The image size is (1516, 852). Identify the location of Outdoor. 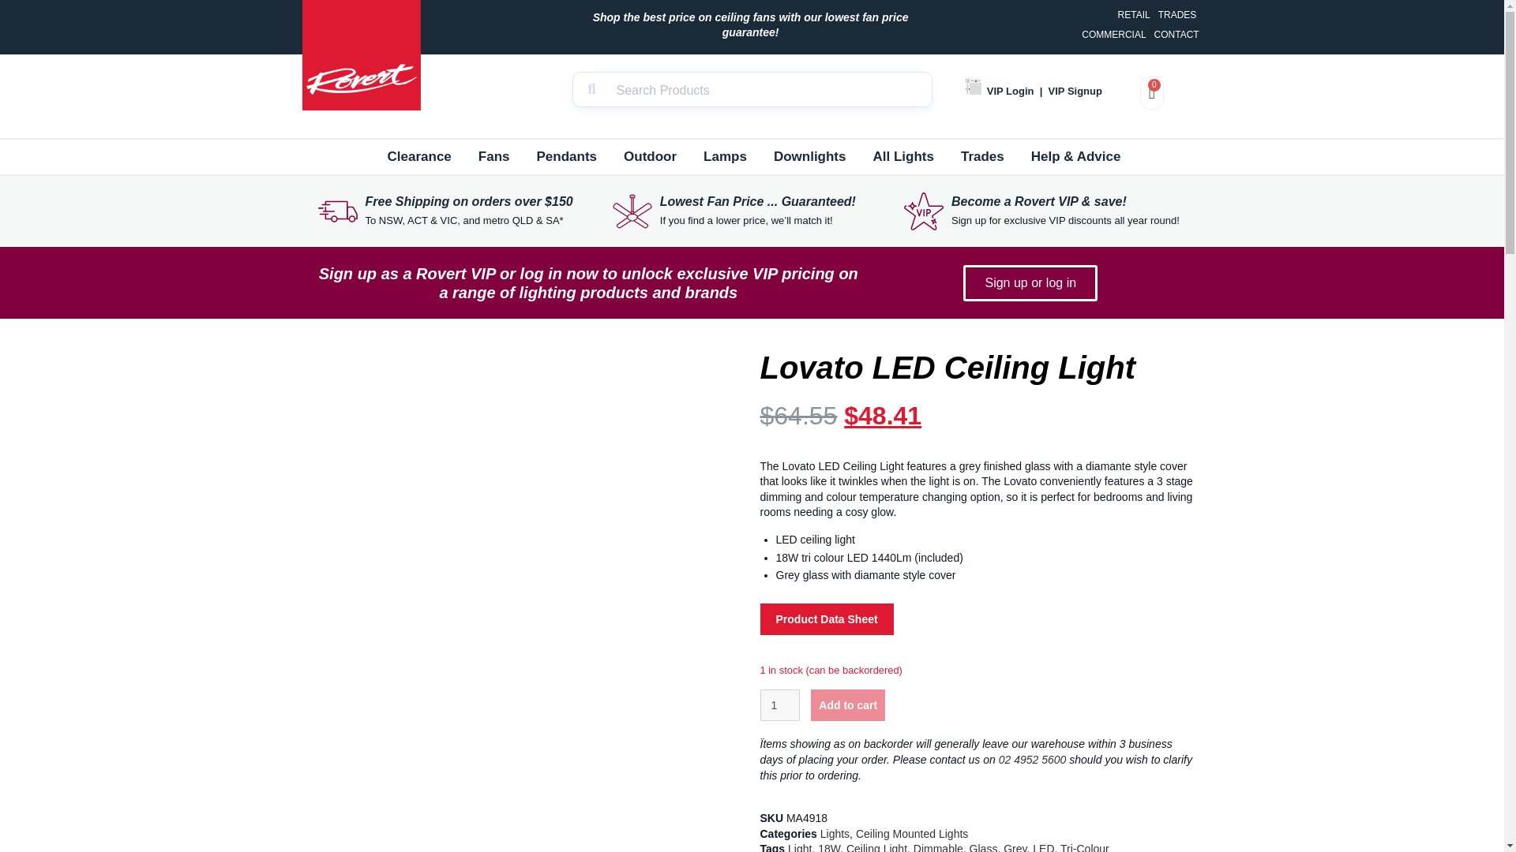
(650, 157).